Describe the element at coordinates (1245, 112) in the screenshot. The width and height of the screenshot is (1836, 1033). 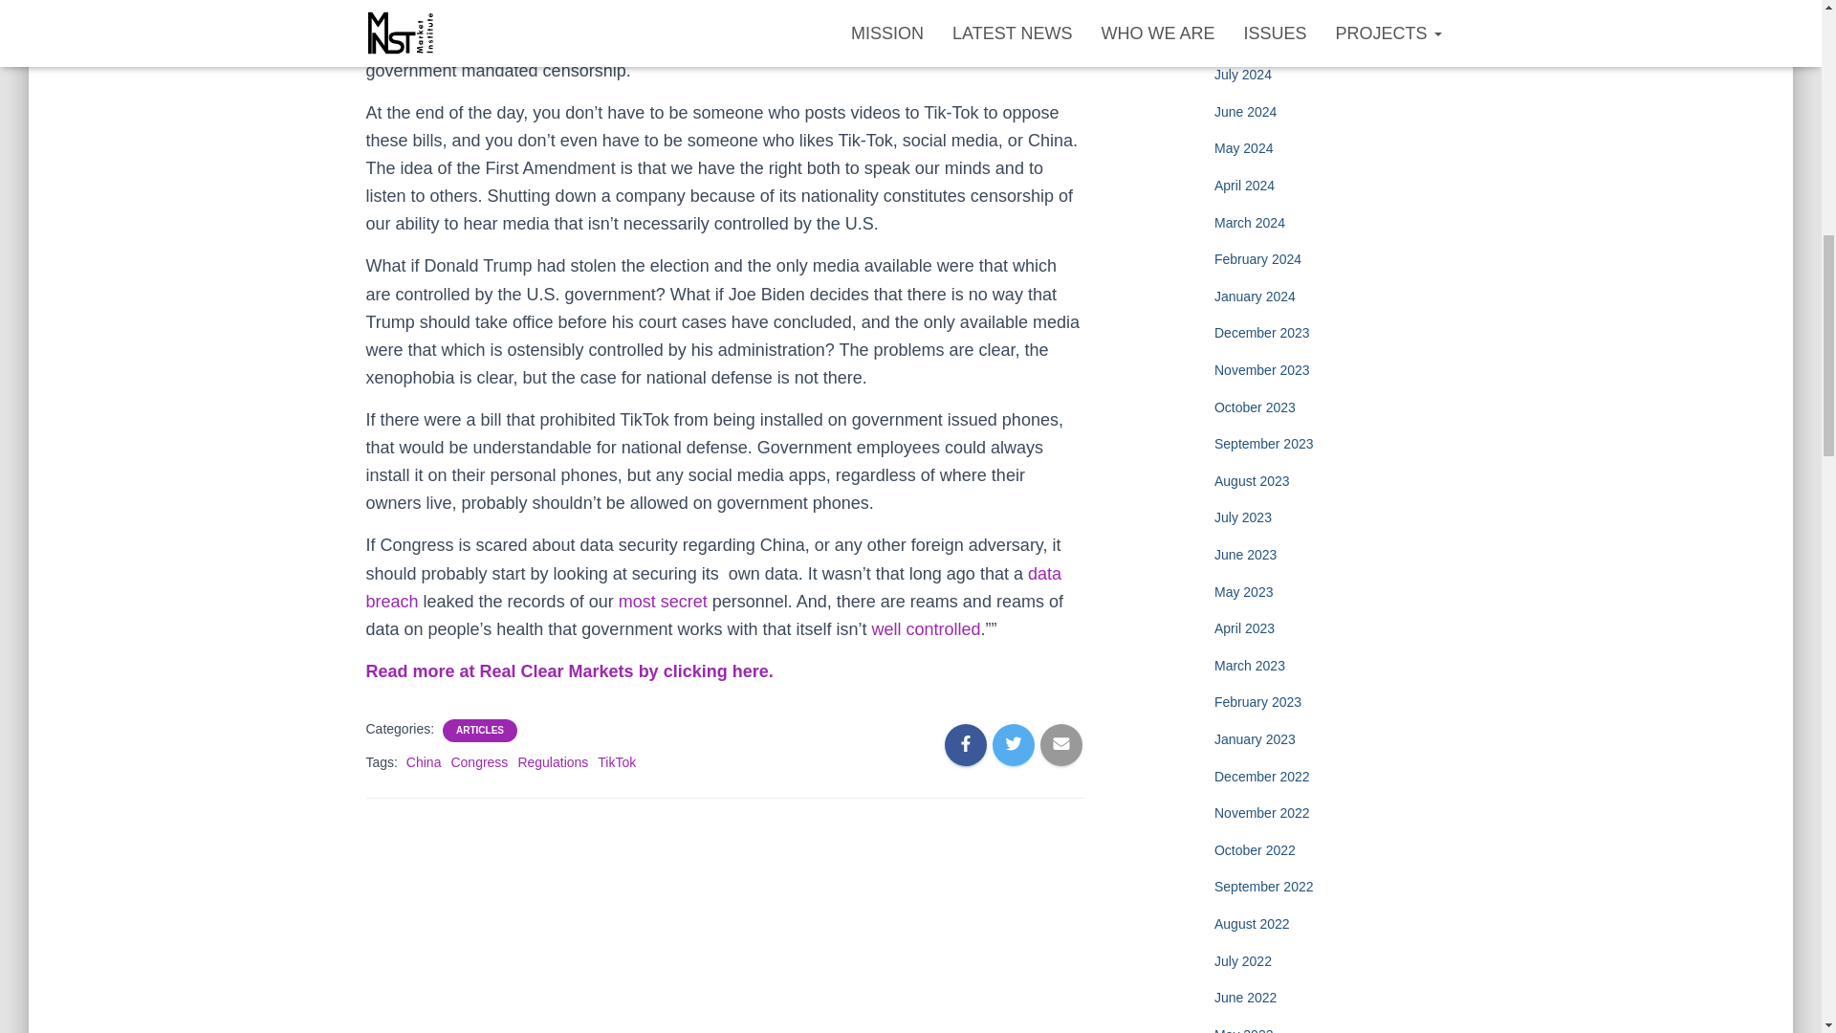
I see `June 2024` at that location.